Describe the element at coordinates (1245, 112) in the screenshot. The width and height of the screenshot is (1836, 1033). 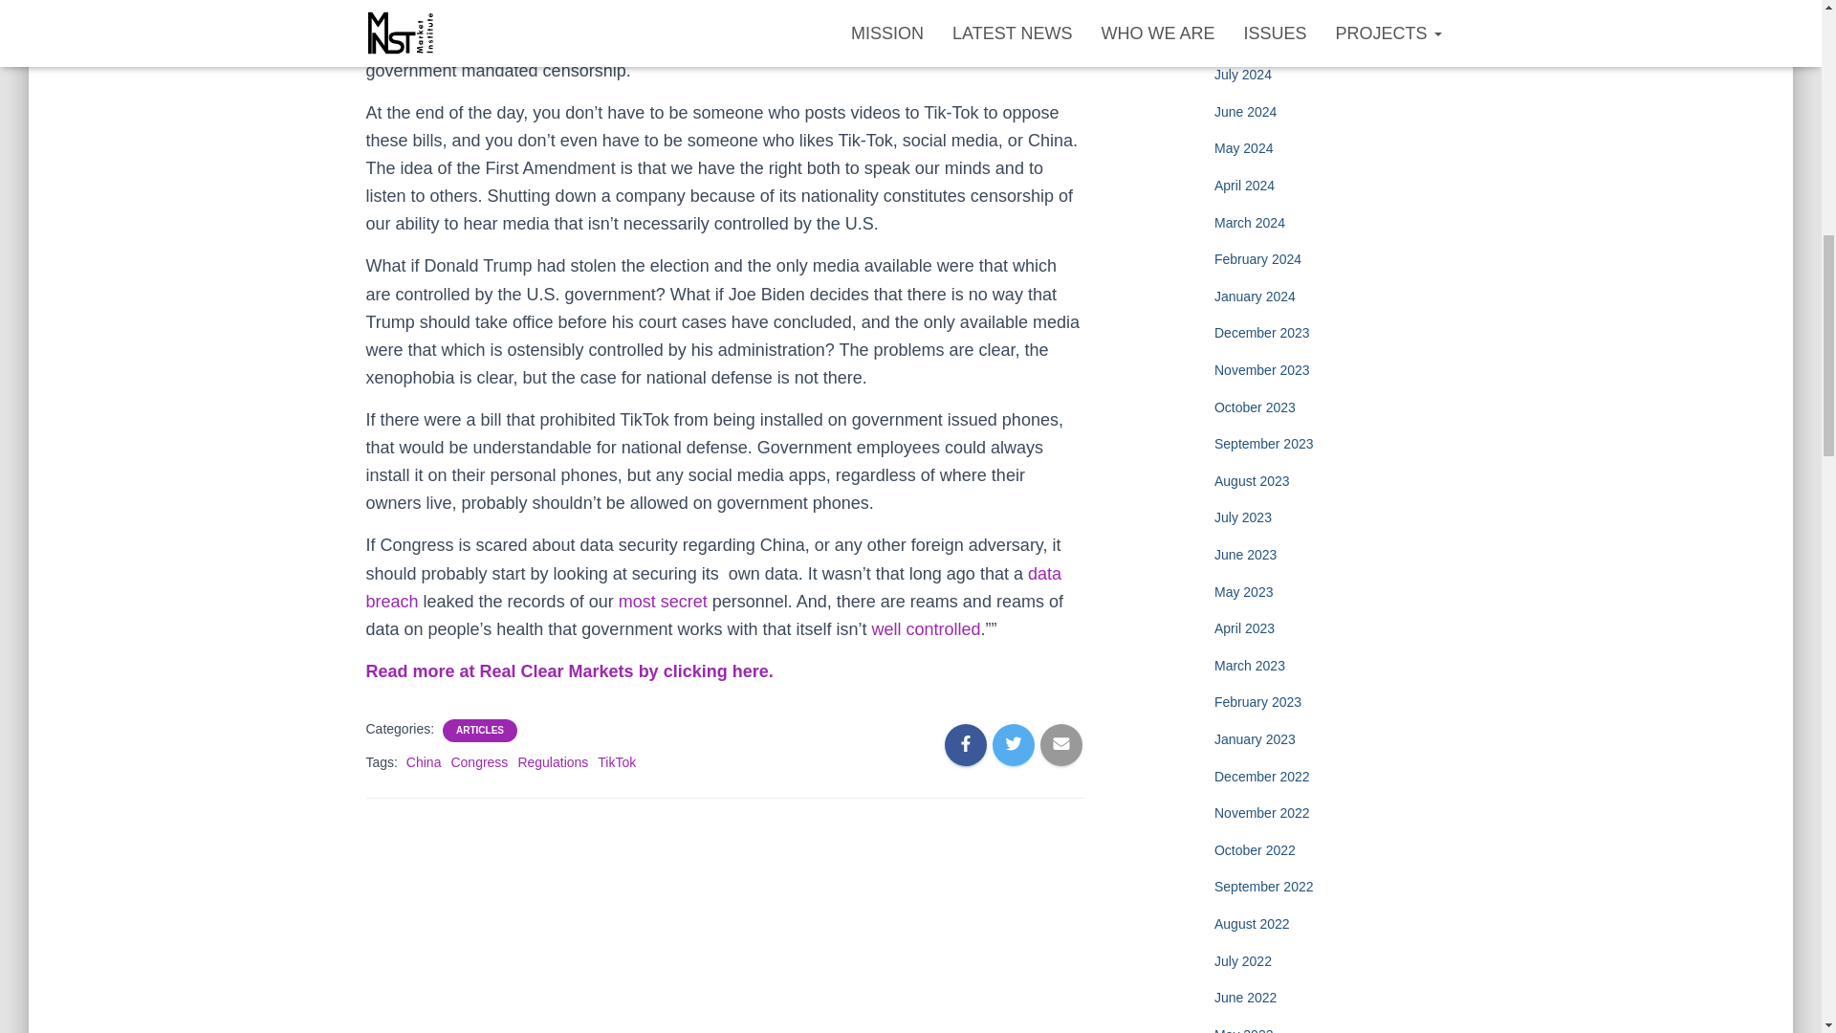
I see `June 2024` at that location.